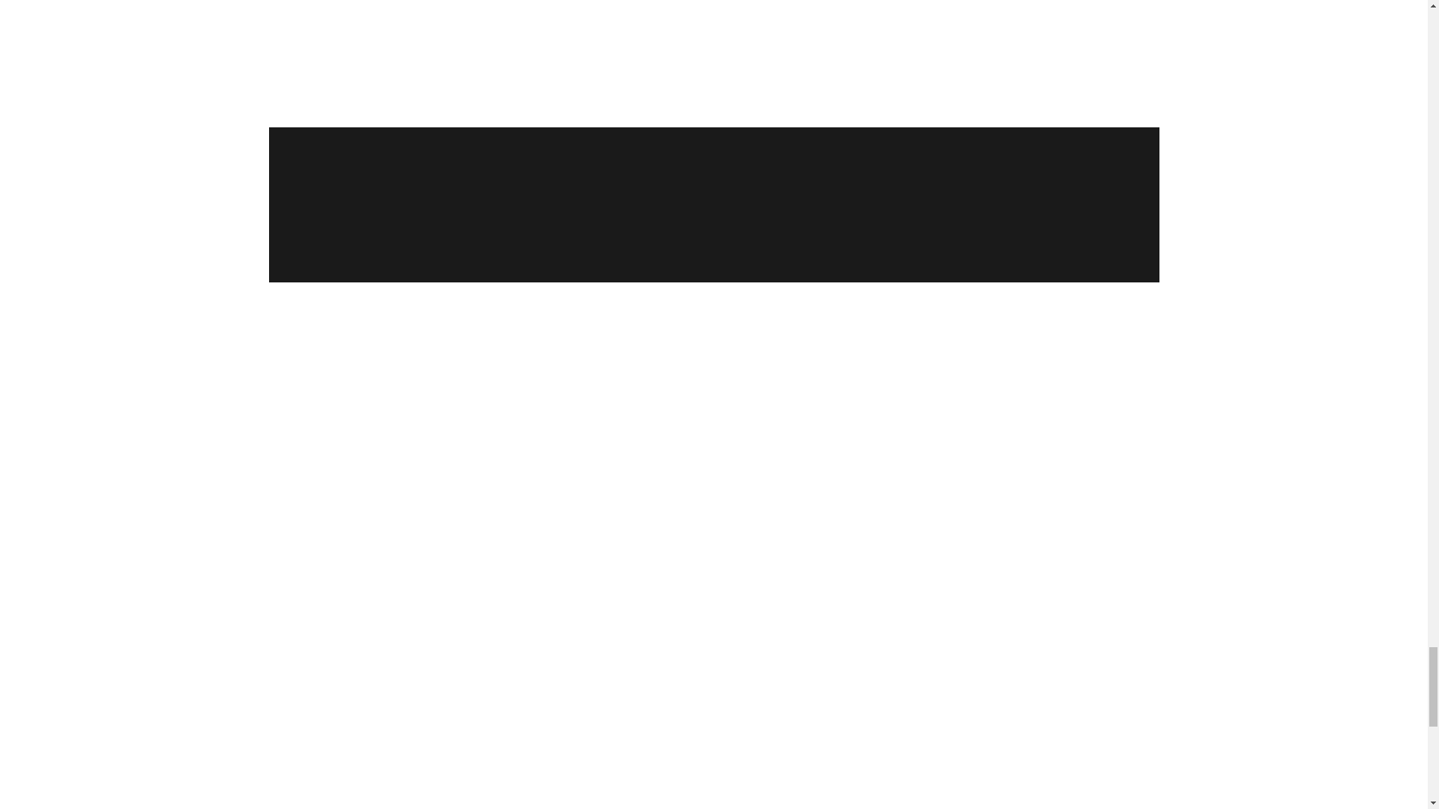 The height and width of the screenshot is (809, 1439). I want to click on The women behind Urban Closets. Katie the lead des, so click(1037, 25).